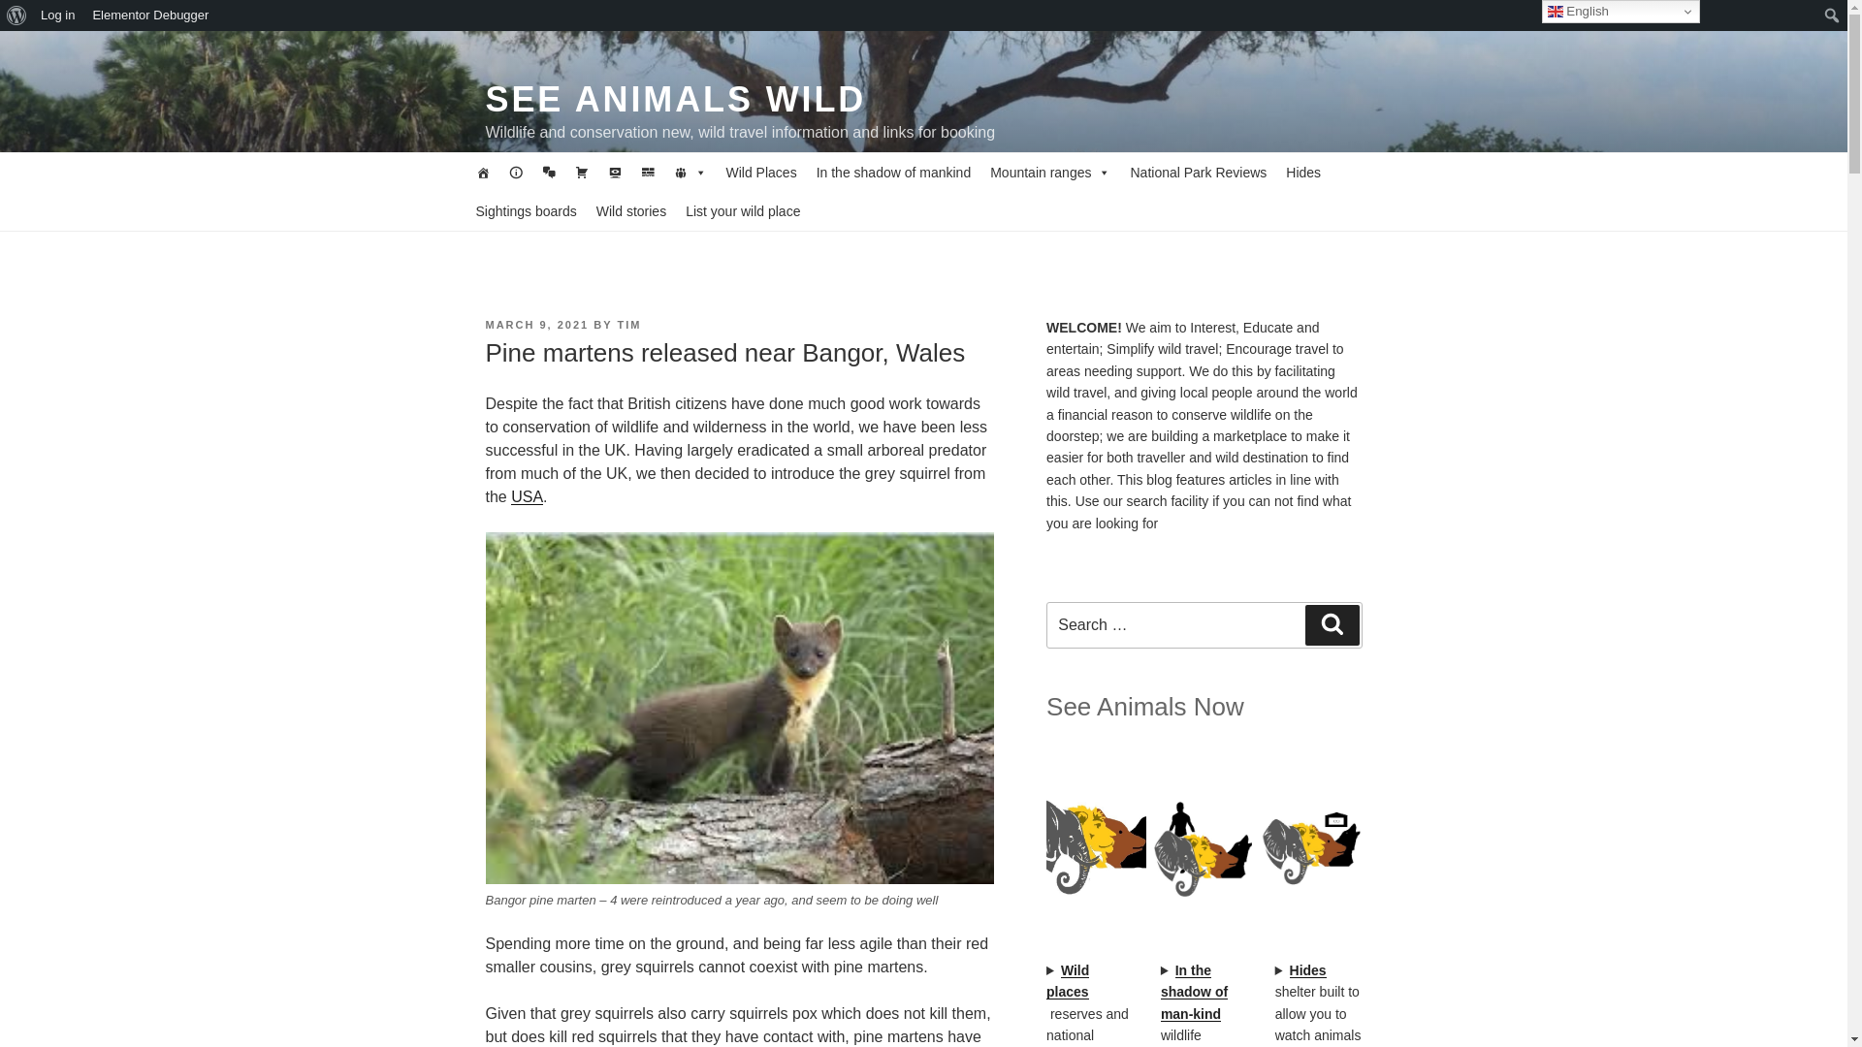  What do you see at coordinates (1303, 172) in the screenshot?
I see `Hides` at bounding box center [1303, 172].